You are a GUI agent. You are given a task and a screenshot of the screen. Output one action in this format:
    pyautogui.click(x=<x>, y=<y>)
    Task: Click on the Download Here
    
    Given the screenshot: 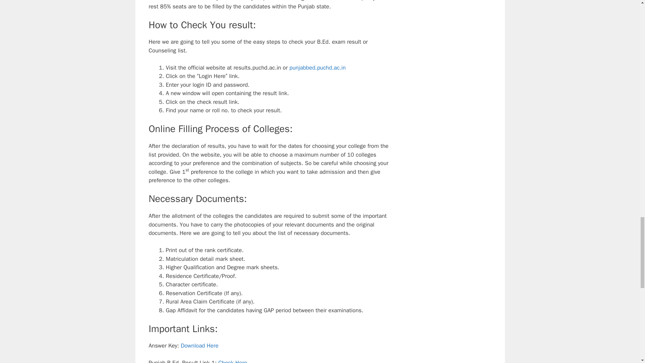 What is the action you would take?
    pyautogui.click(x=200, y=346)
    